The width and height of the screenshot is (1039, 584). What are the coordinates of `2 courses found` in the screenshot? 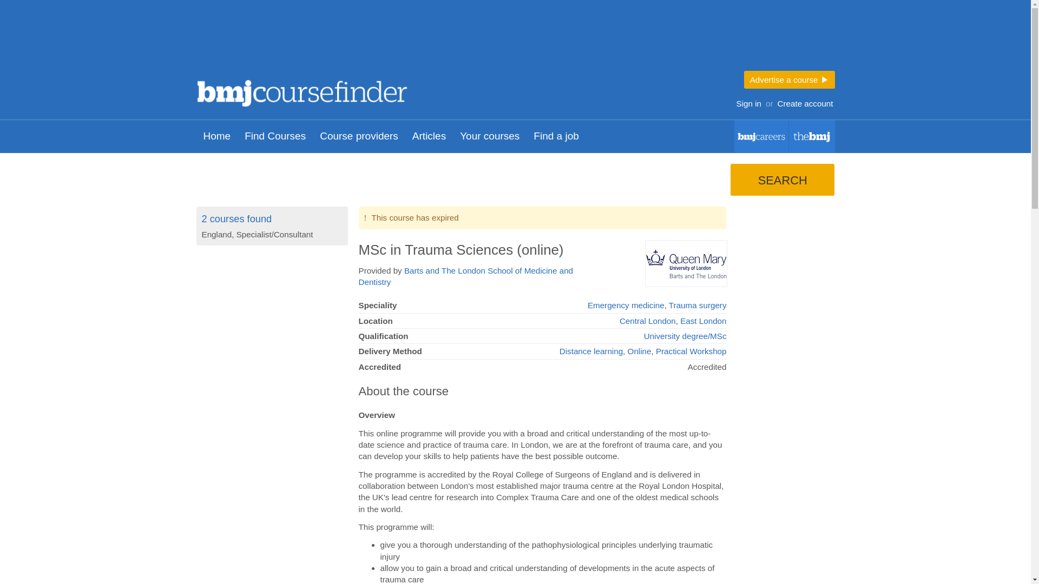 It's located at (236, 218).